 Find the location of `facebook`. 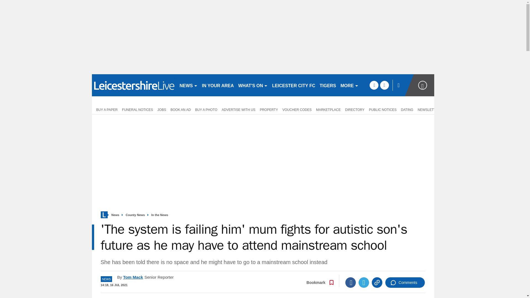

facebook is located at coordinates (374, 85).